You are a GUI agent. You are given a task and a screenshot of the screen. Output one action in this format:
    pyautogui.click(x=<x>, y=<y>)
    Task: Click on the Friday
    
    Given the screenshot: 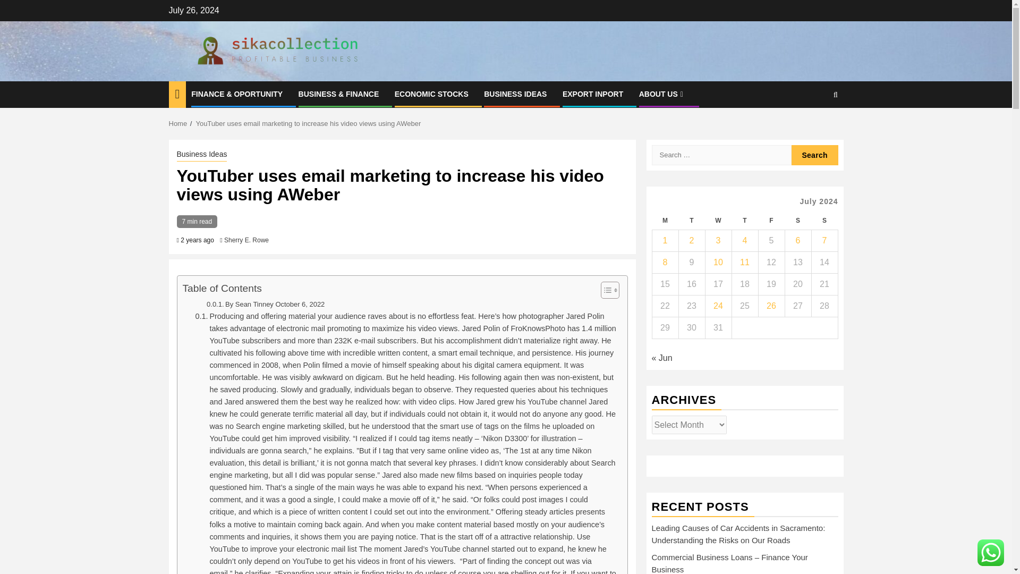 What is the action you would take?
    pyautogui.click(x=771, y=221)
    